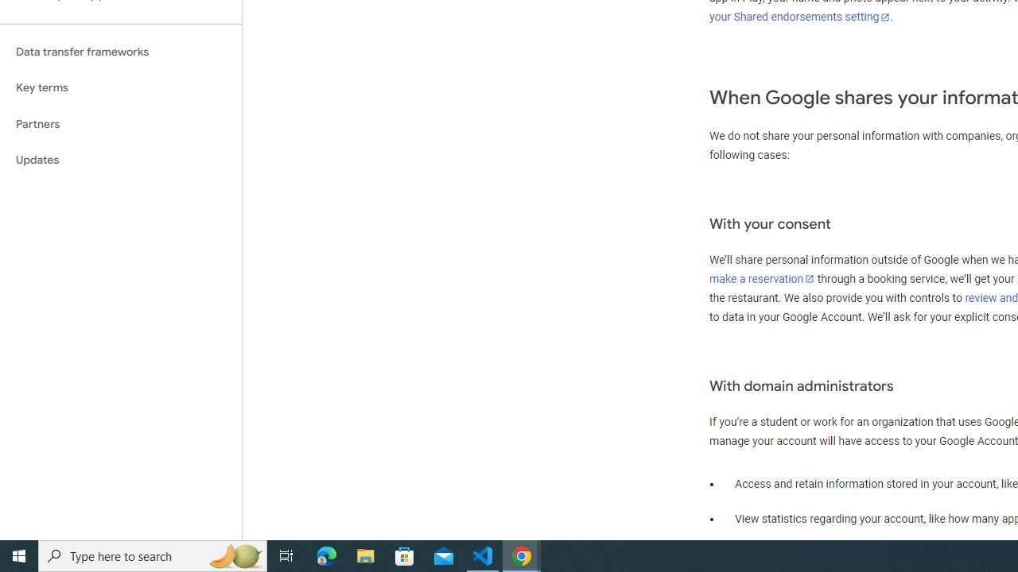  Describe the element at coordinates (121, 52) in the screenshot. I see `Data transfer frameworks` at that location.